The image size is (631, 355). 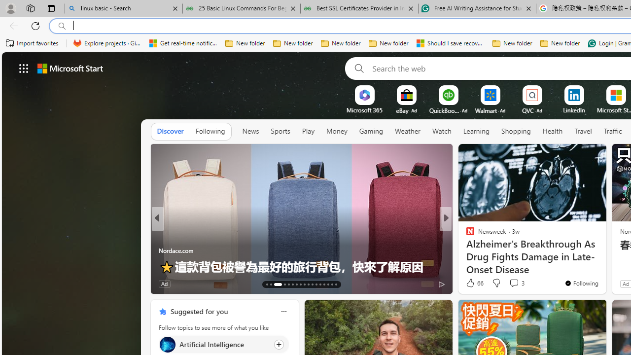 I want to click on Food & Wine, so click(x=465, y=235).